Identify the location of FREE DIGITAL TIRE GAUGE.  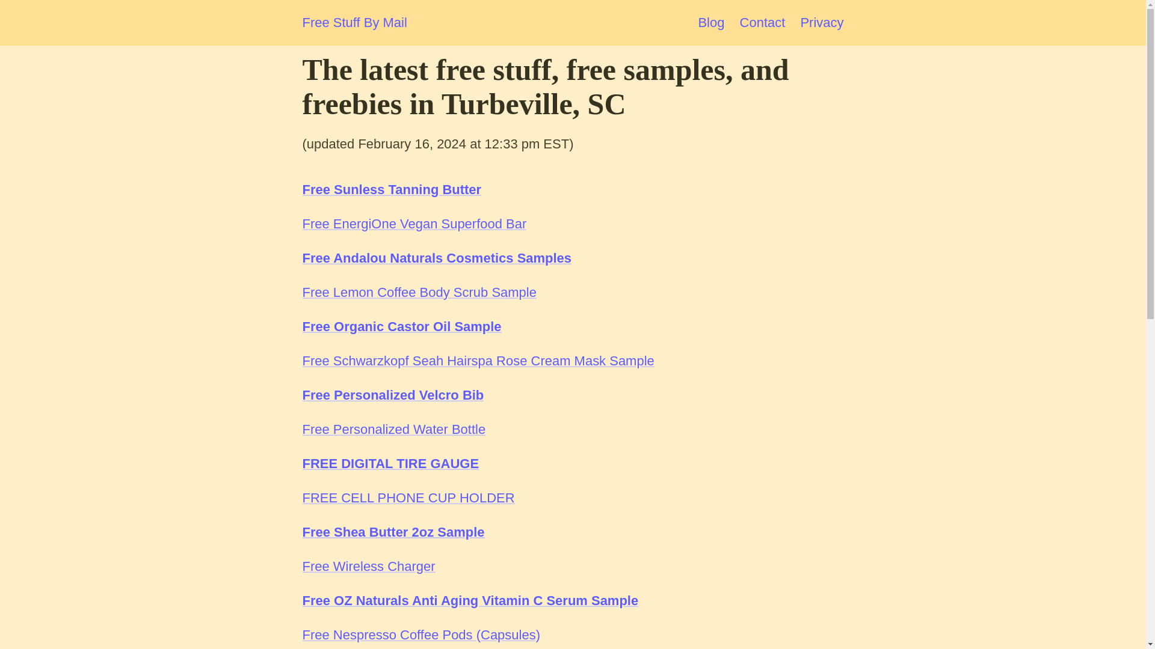
(390, 464).